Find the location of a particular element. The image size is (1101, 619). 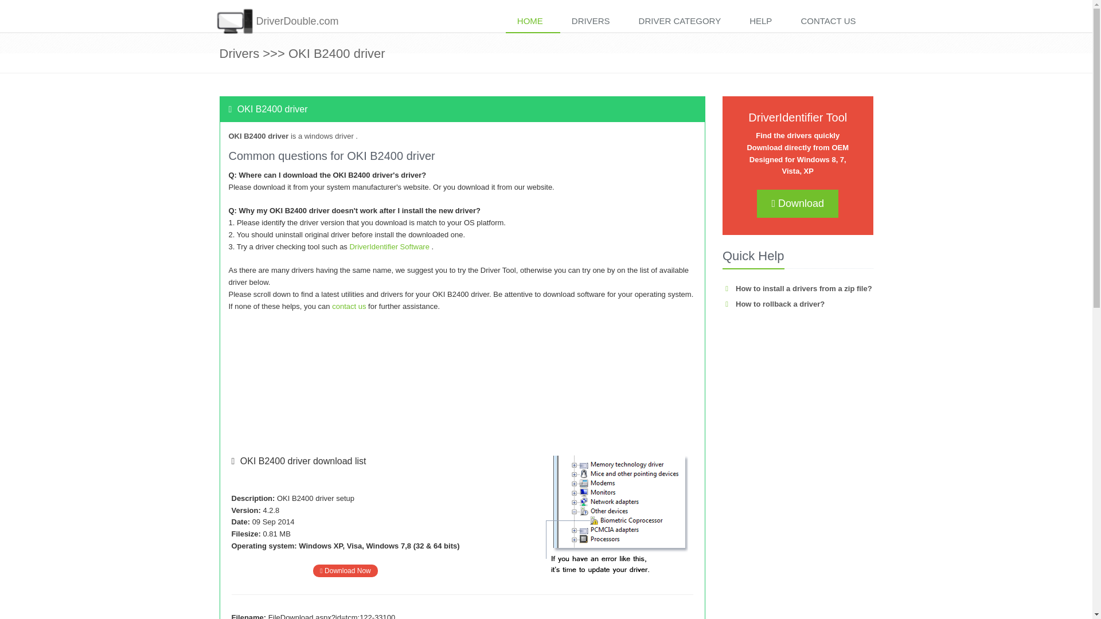

contact us is located at coordinates (349, 306).